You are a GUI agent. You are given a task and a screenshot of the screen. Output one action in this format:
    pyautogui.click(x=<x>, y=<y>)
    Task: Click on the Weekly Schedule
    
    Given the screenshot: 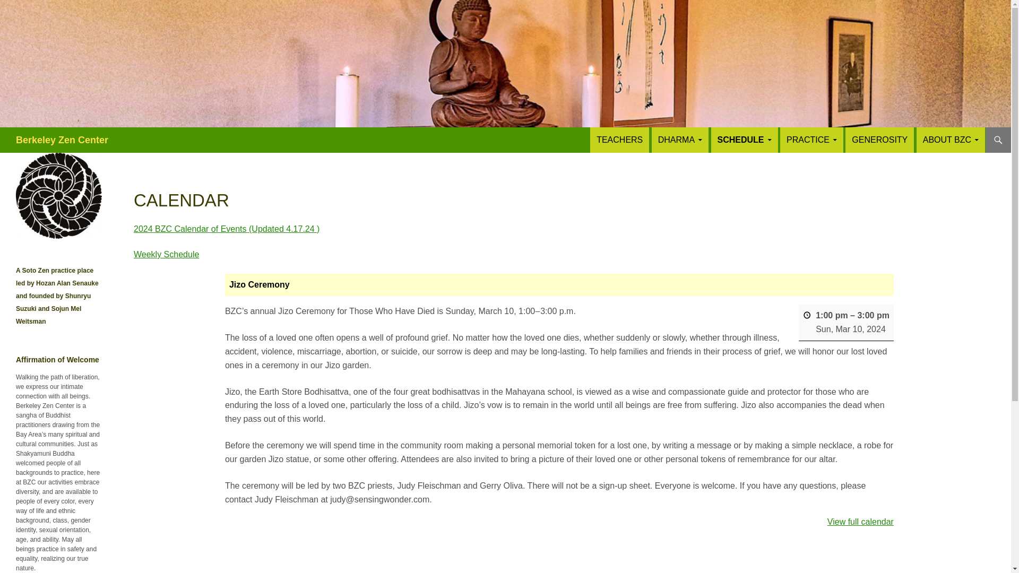 What is the action you would take?
    pyautogui.click(x=166, y=254)
    